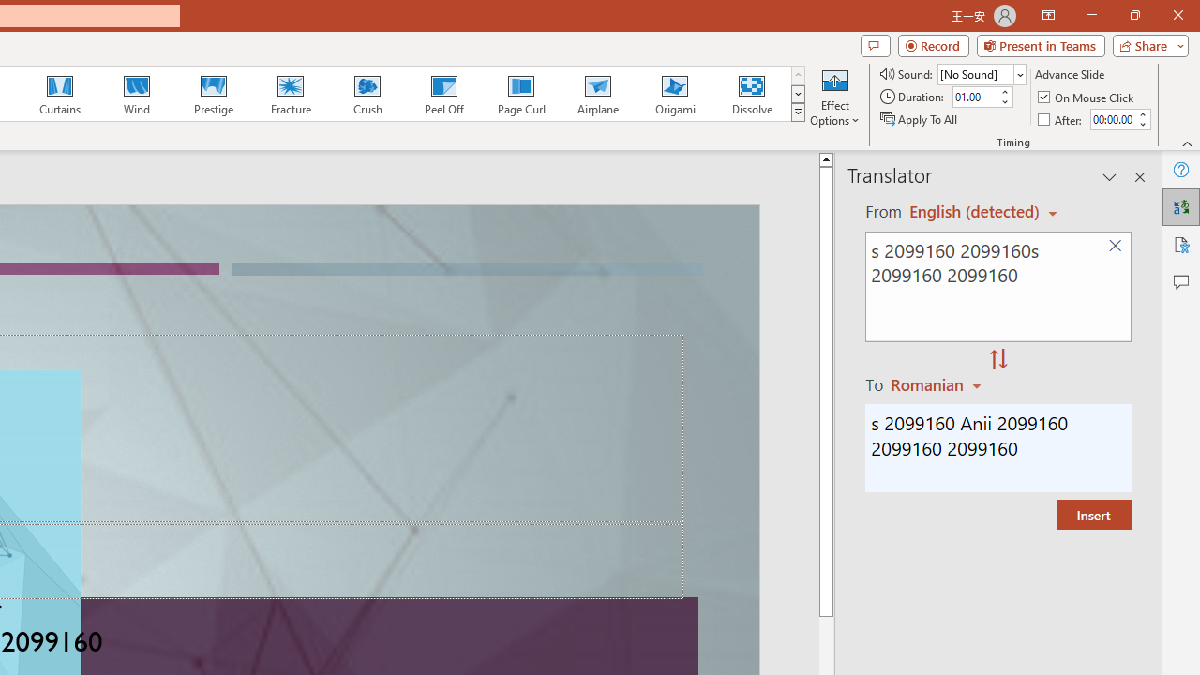 The height and width of the screenshot is (675, 1200). What do you see at coordinates (675, 94) in the screenshot?
I see `Origami` at bounding box center [675, 94].